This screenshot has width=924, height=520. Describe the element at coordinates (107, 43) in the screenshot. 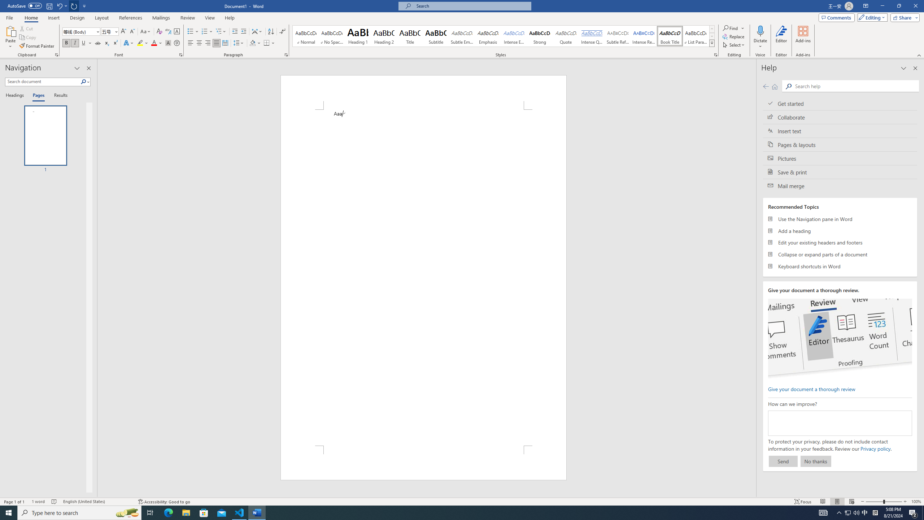

I see `Subscript` at that location.